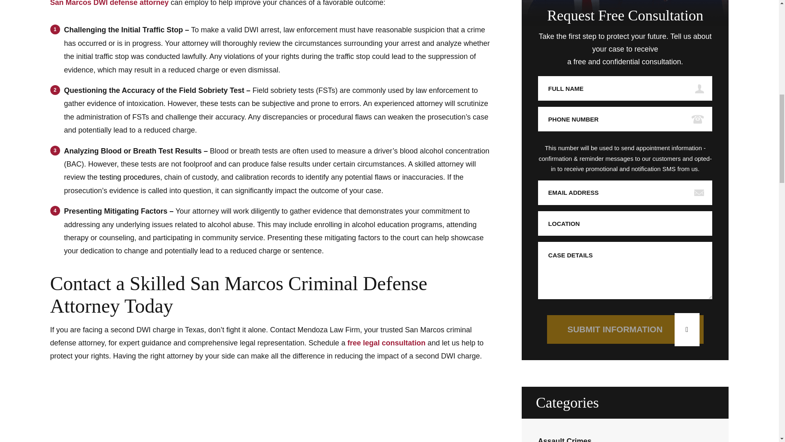 The height and width of the screenshot is (442, 785). What do you see at coordinates (109, 3) in the screenshot?
I see `San Marcos DWI defense attorney` at bounding box center [109, 3].